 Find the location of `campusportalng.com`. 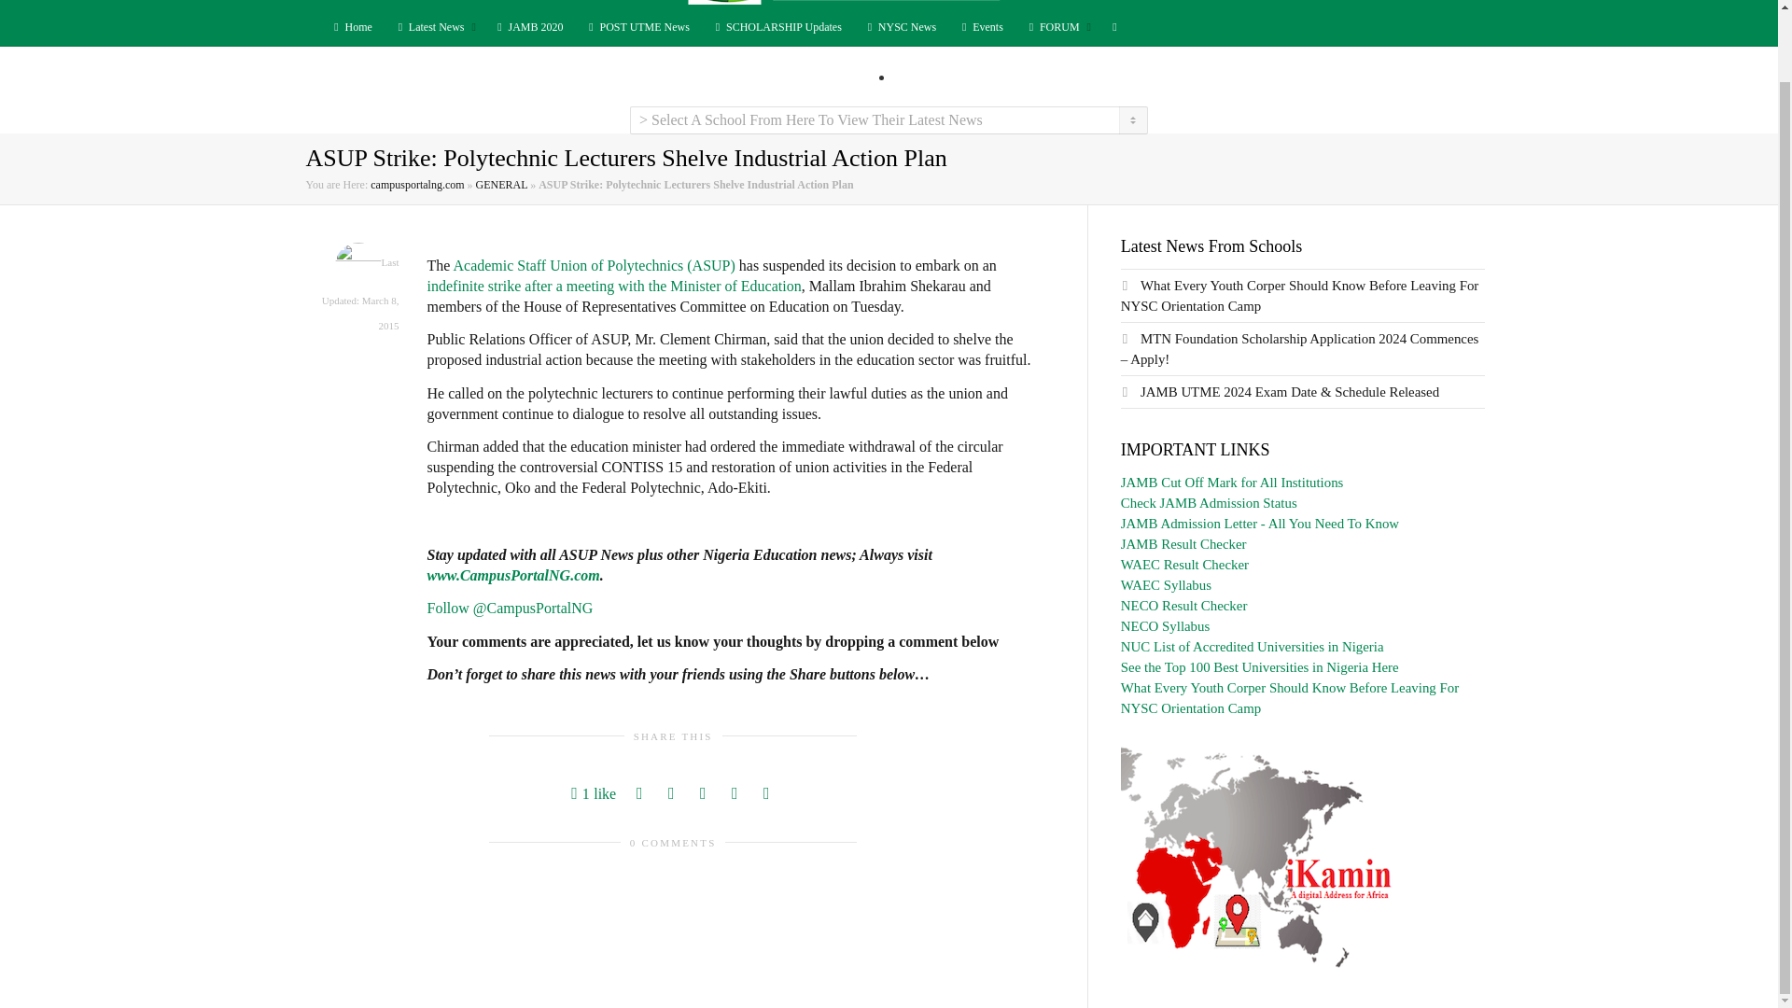

campusportalng.com is located at coordinates (417, 185).